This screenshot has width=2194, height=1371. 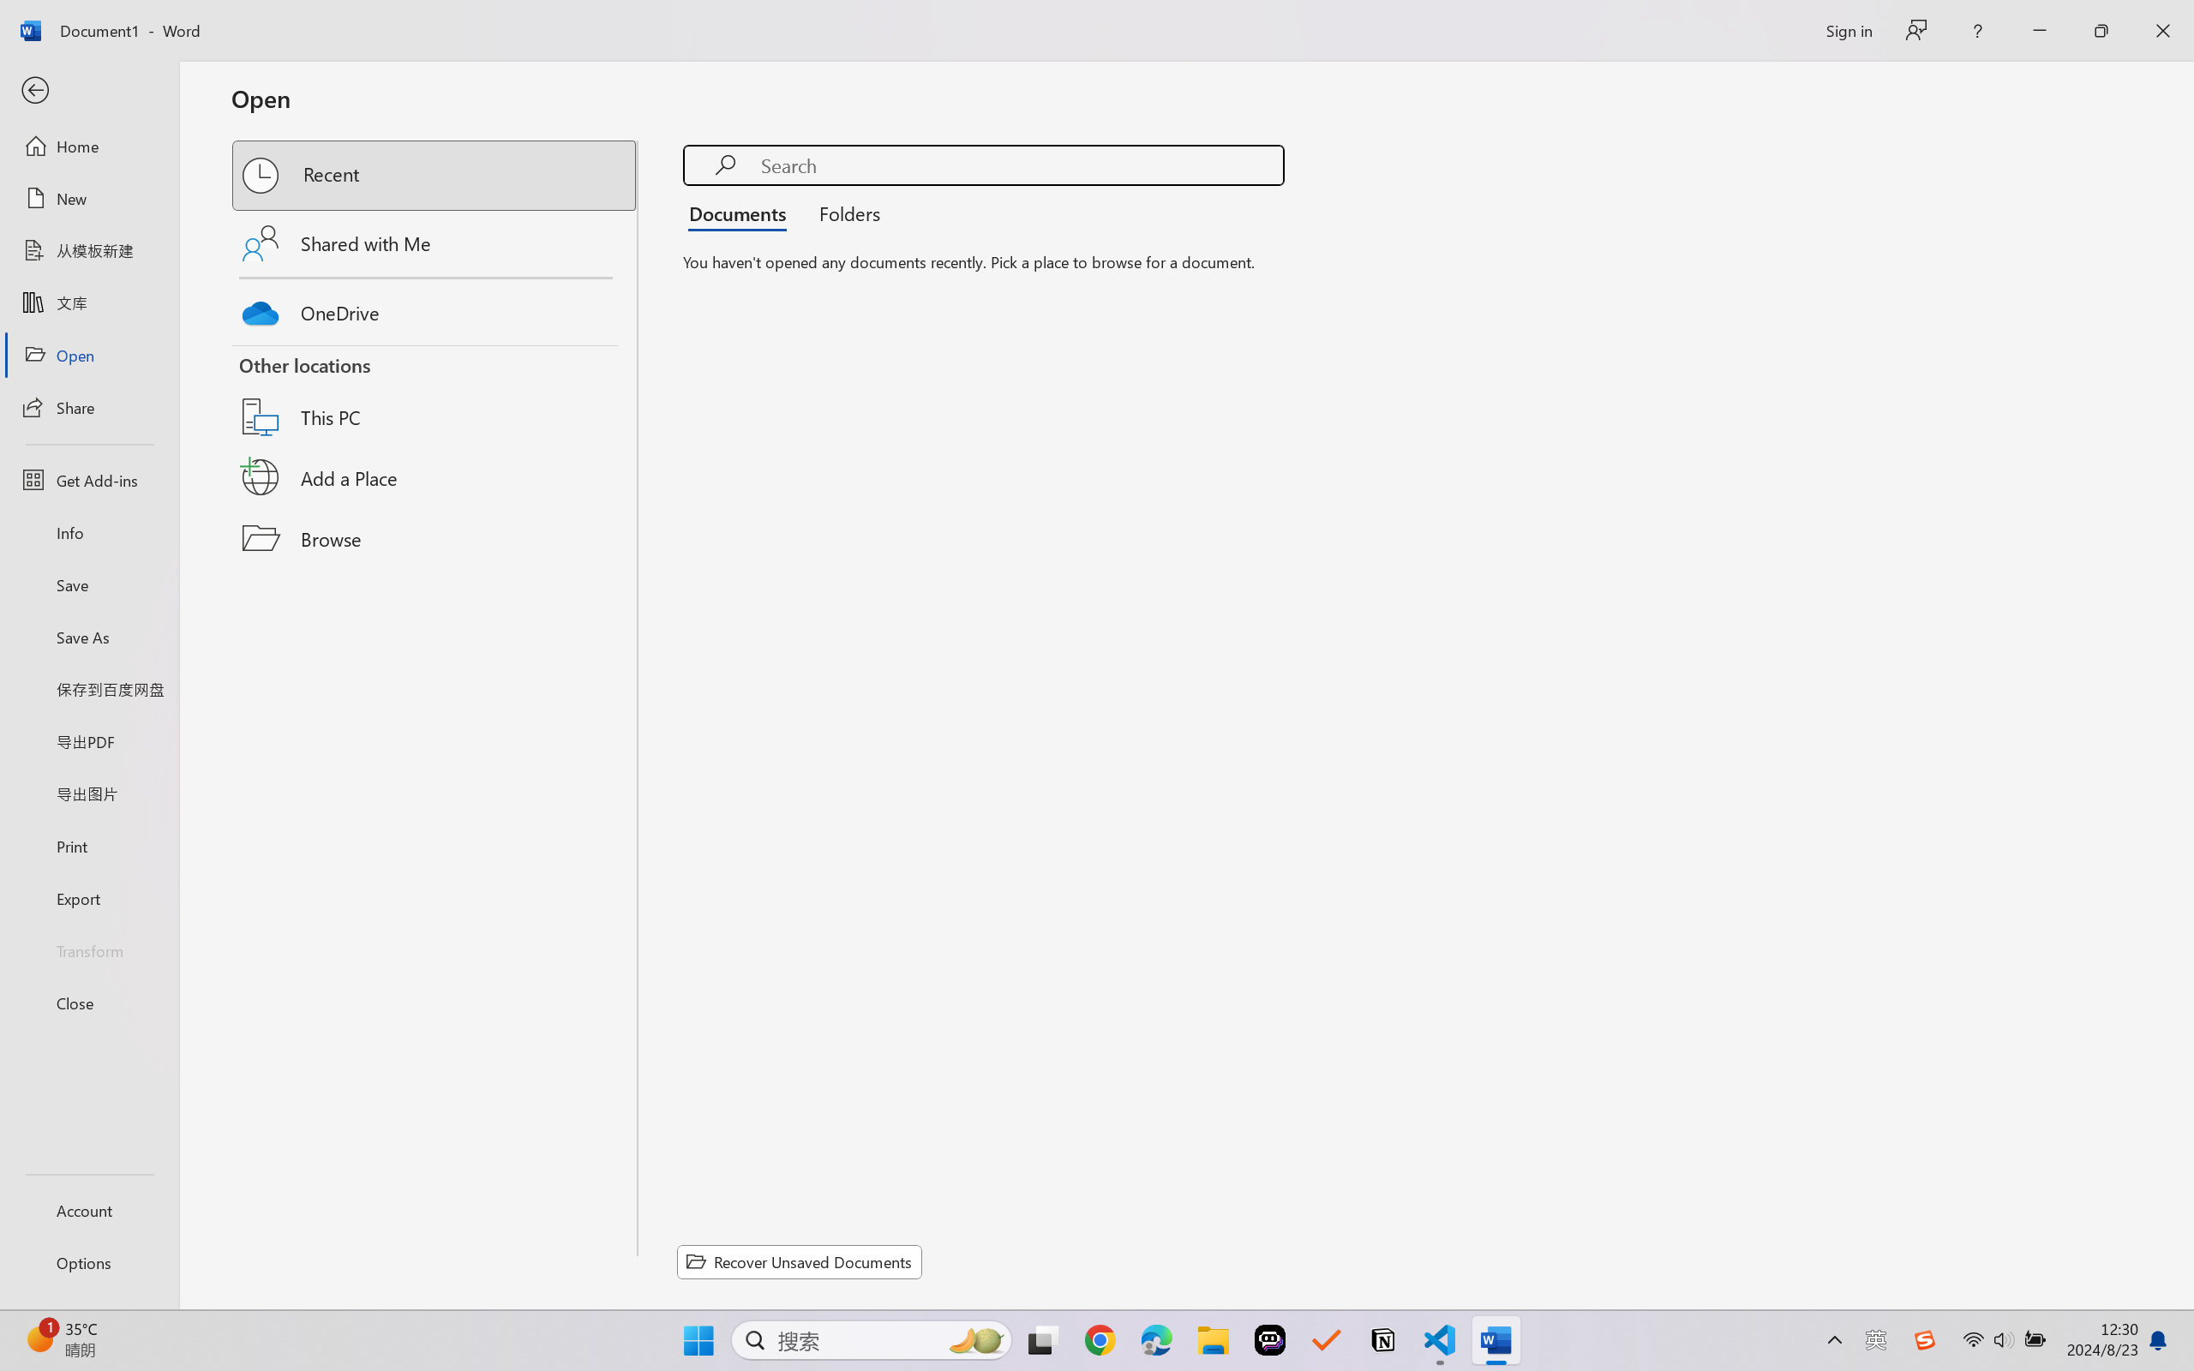 What do you see at coordinates (89, 91) in the screenshot?
I see `Back` at bounding box center [89, 91].